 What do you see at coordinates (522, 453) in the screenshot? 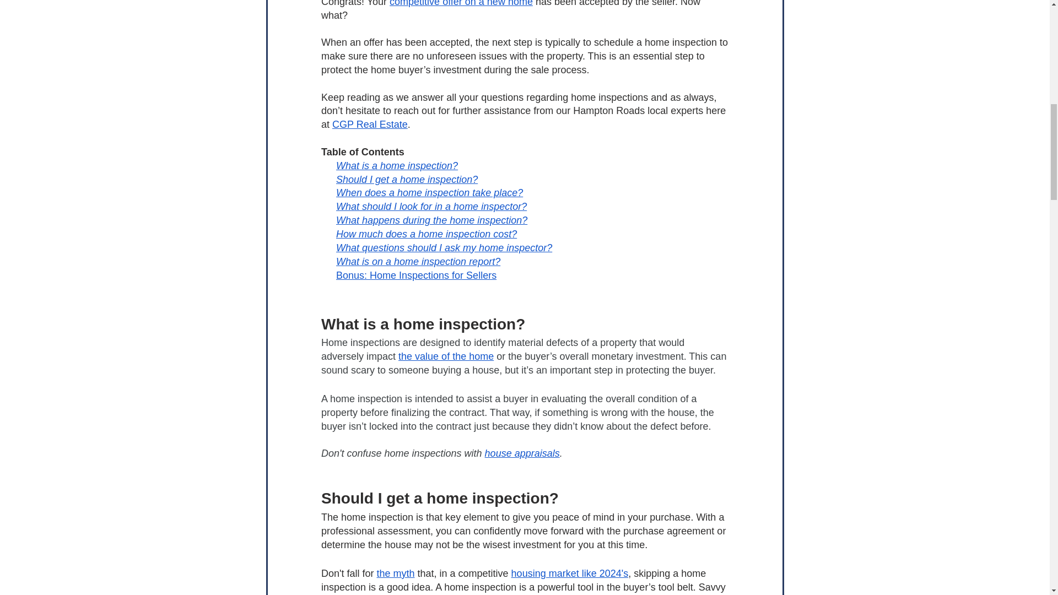
I see `house appraisals` at bounding box center [522, 453].